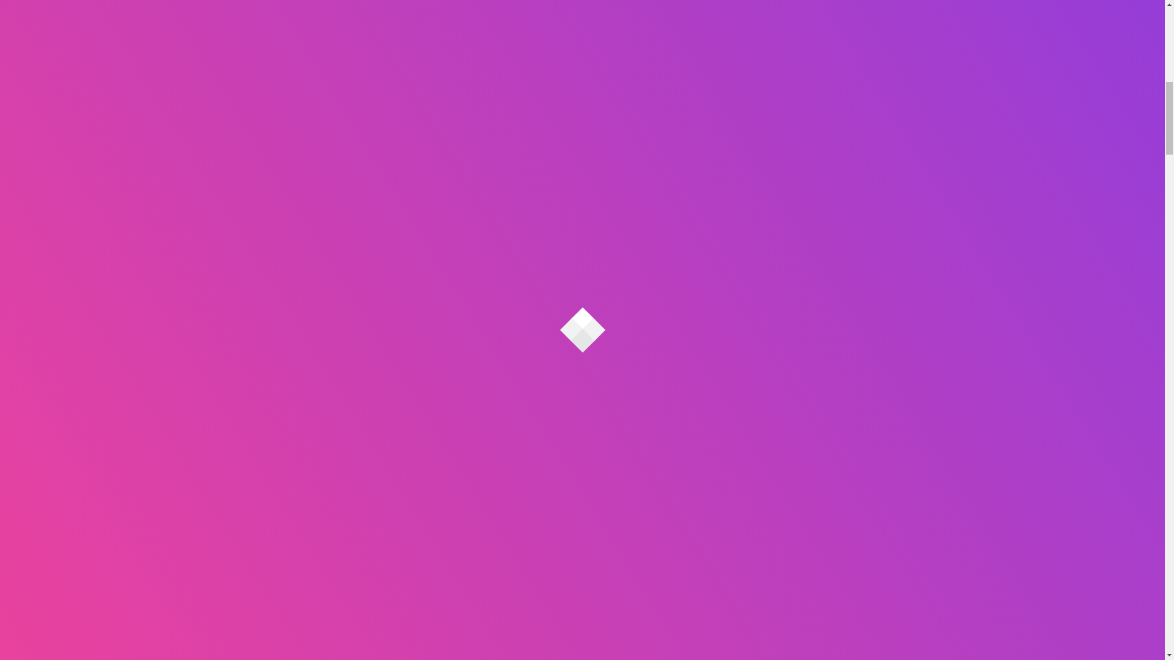 This screenshot has width=1174, height=660. I want to click on Subscribe, so click(869, 24).